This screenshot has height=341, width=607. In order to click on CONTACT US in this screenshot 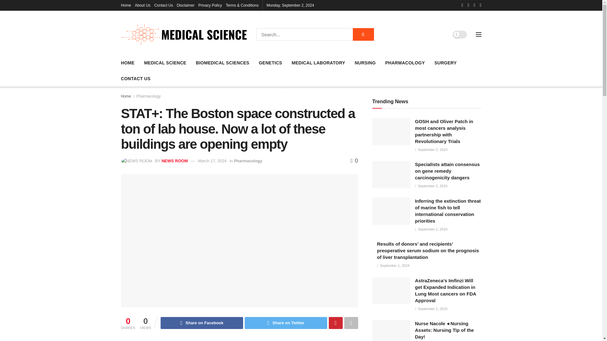, I will do `click(136, 79)`.